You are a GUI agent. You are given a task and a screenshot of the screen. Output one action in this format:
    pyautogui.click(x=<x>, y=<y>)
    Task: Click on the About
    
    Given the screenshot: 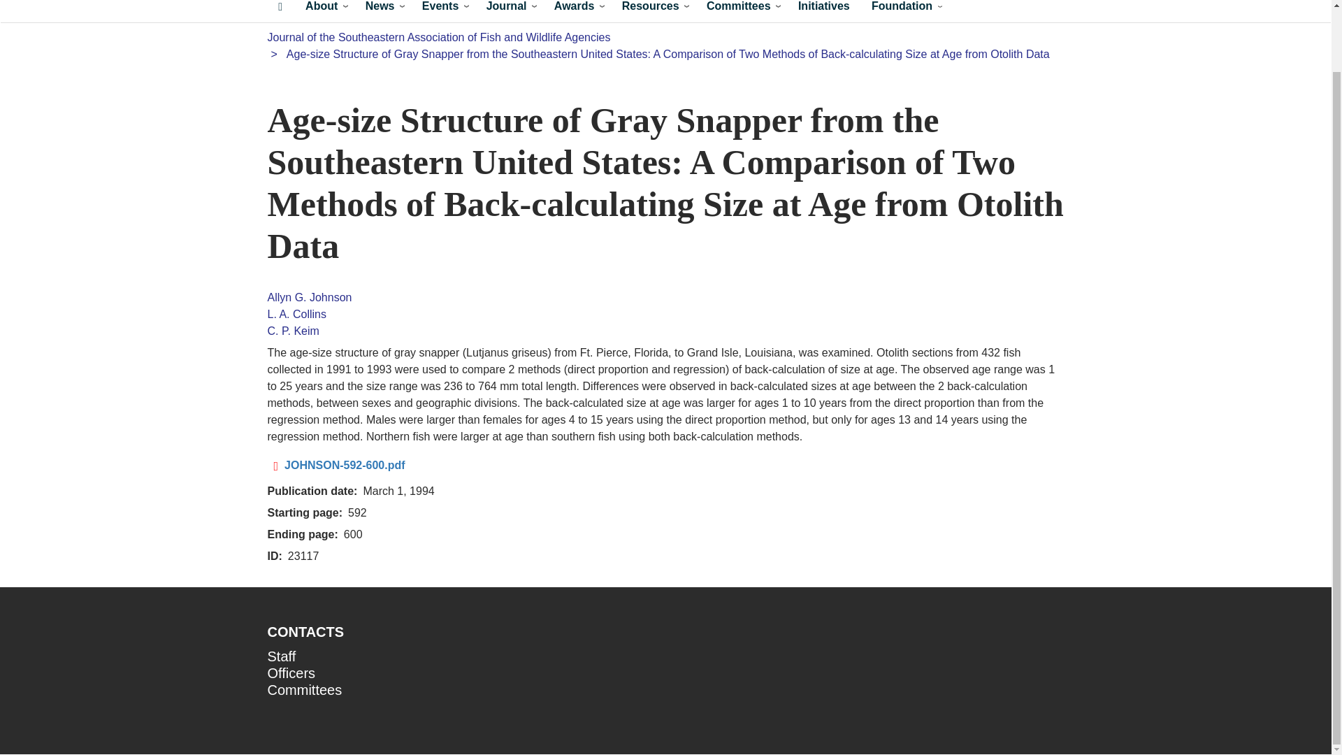 What is the action you would take?
    pyautogui.click(x=324, y=11)
    